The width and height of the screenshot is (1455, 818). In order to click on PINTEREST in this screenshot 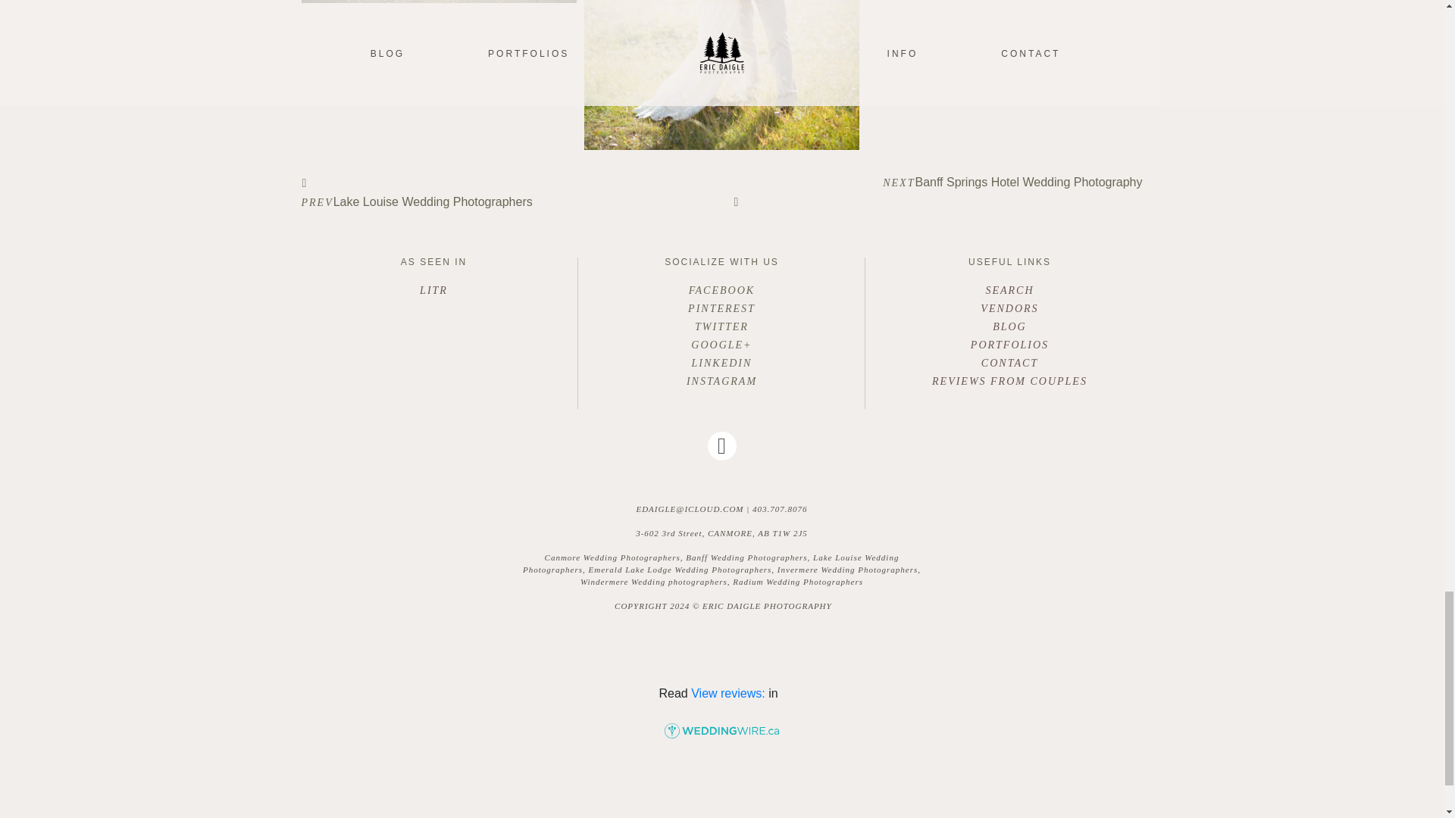, I will do `click(721, 309)`.